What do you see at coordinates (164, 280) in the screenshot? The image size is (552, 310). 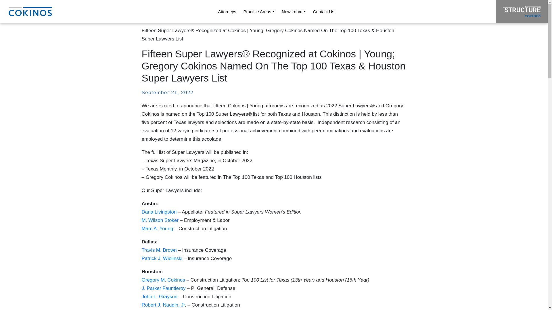 I see `Gregory M. Cokinos` at bounding box center [164, 280].